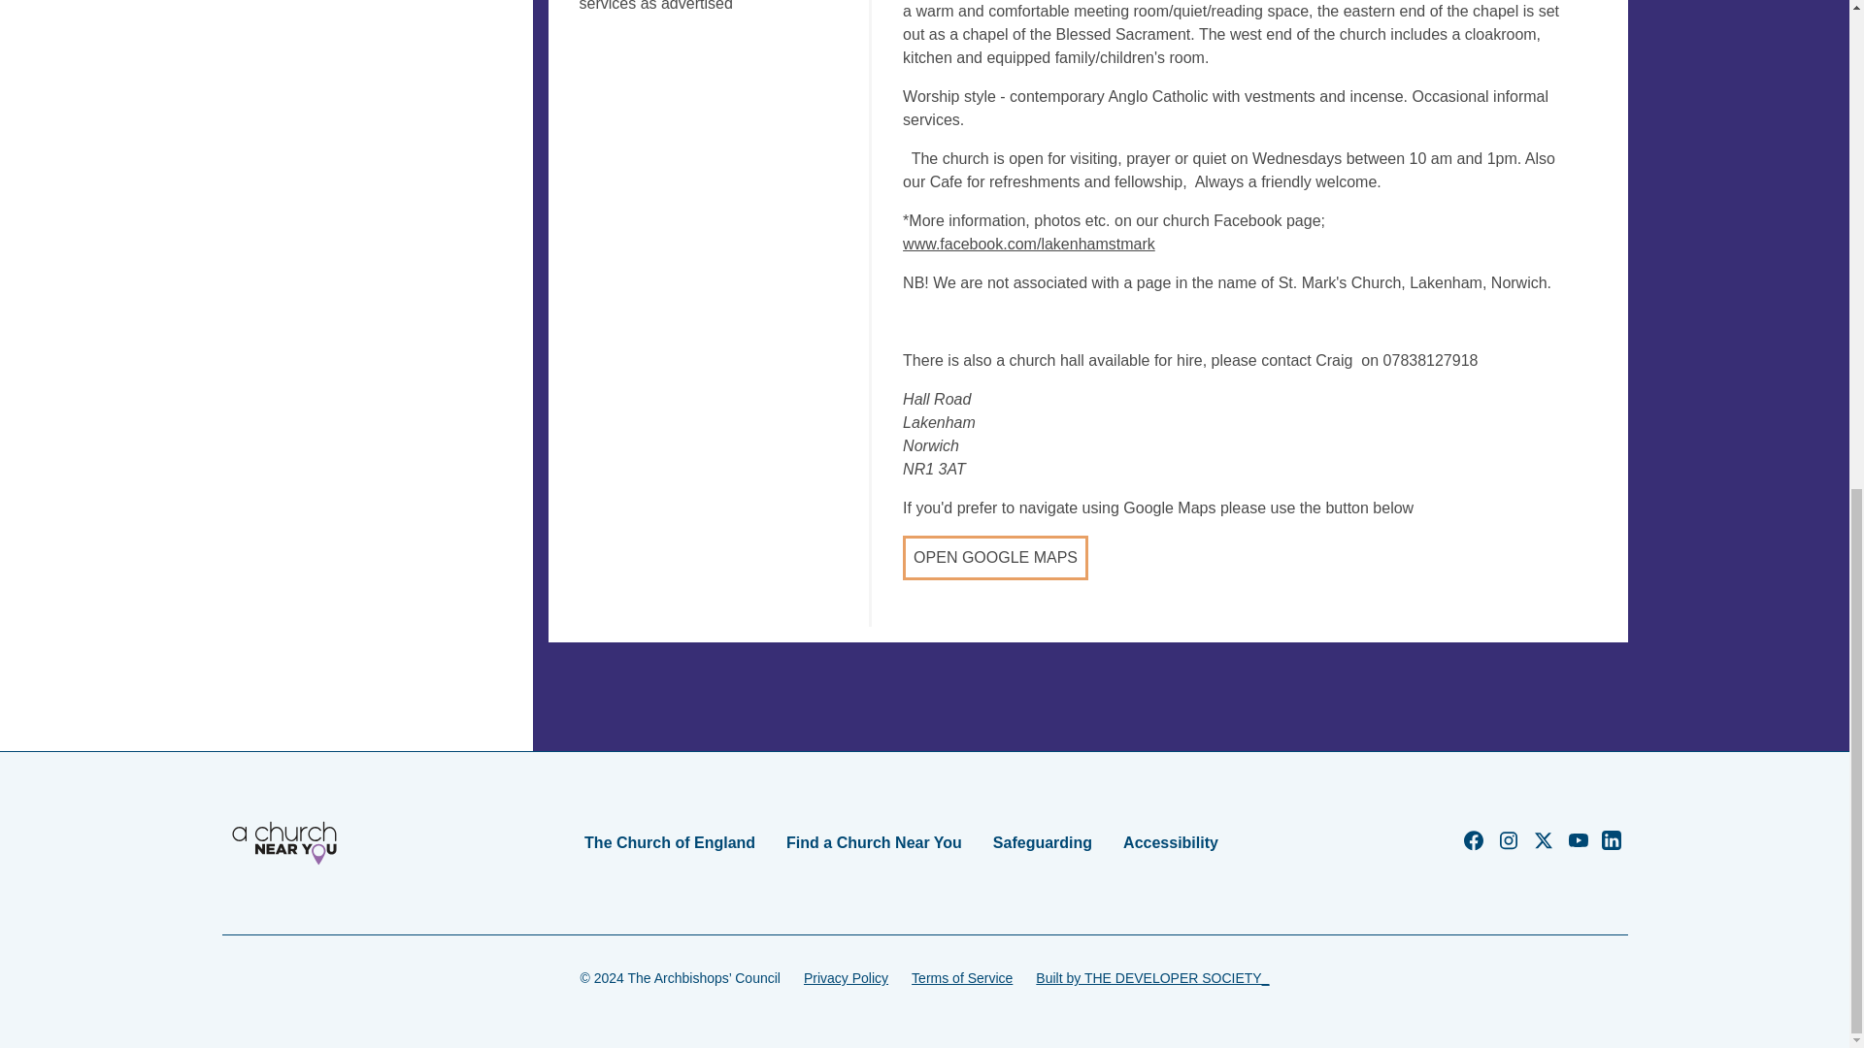 This screenshot has width=1864, height=1048. What do you see at coordinates (283, 842) in the screenshot?
I see `ACNY home` at bounding box center [283, 842].